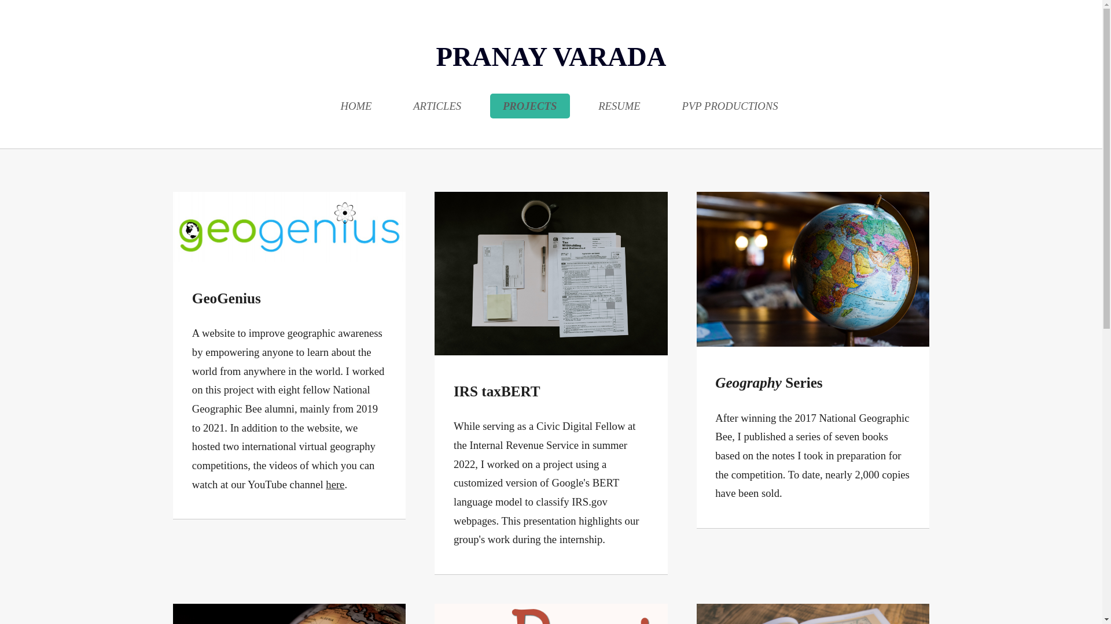 This screenshot has width=1111, height=624. I want to click on PRANAY VARADA, so click(551, 57).